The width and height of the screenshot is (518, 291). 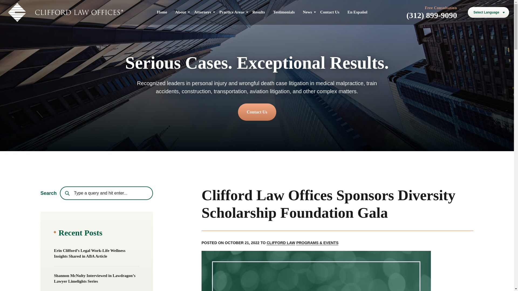 What do you see at coordinates (257, 112) in the screenshot?
I see `Contact Us` at bounding box center [257, 112].